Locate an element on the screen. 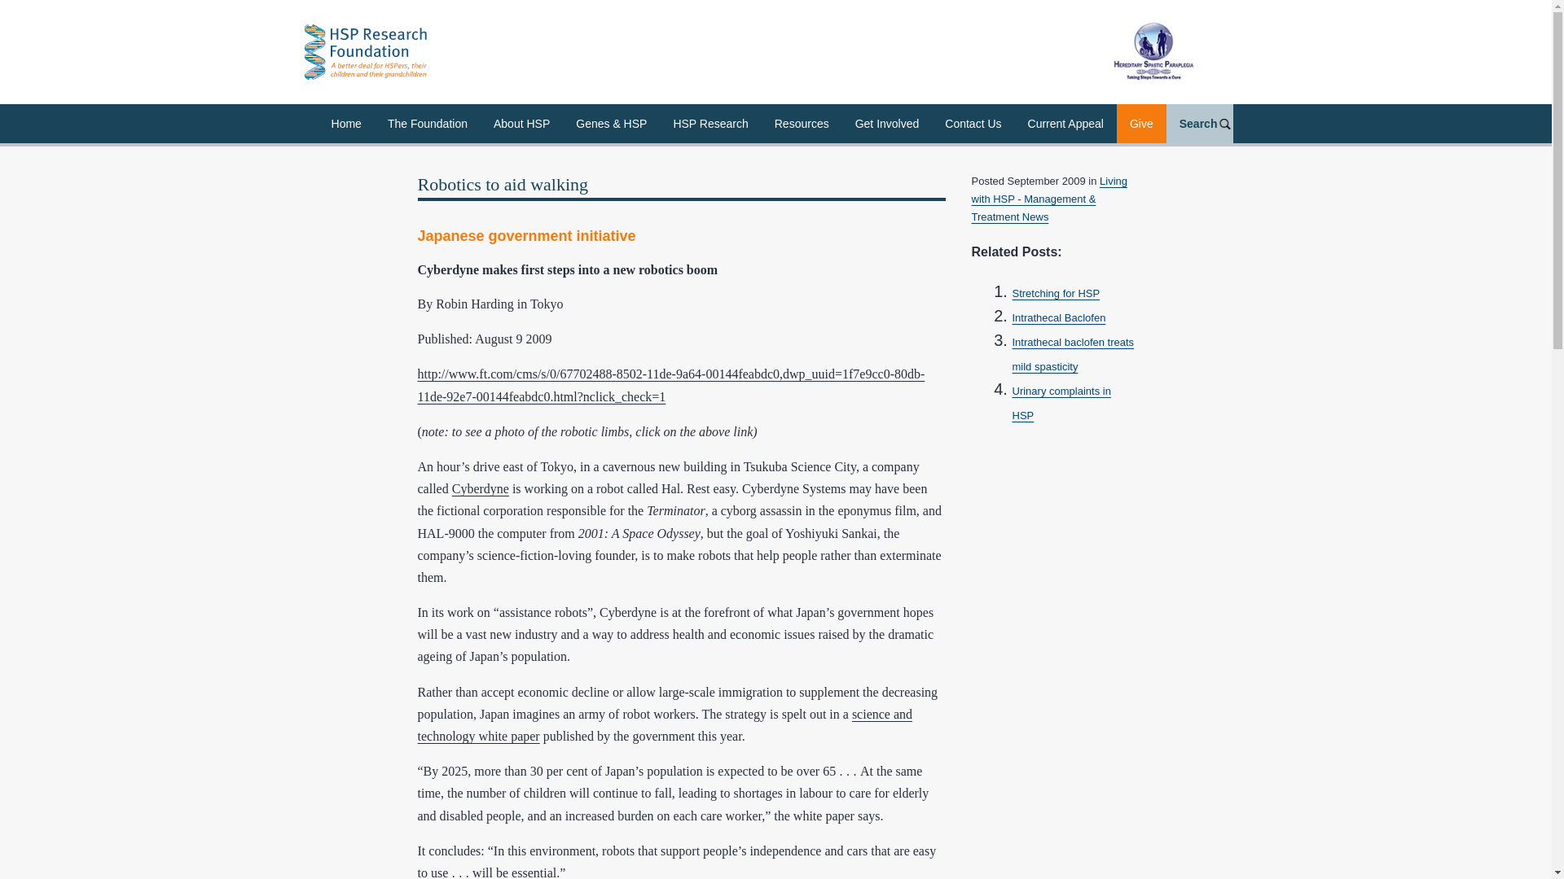 This screenshot has height=879, width=1564. Intrathecal baclofen treats mild spasticity is located at coordinates (1073, 353).